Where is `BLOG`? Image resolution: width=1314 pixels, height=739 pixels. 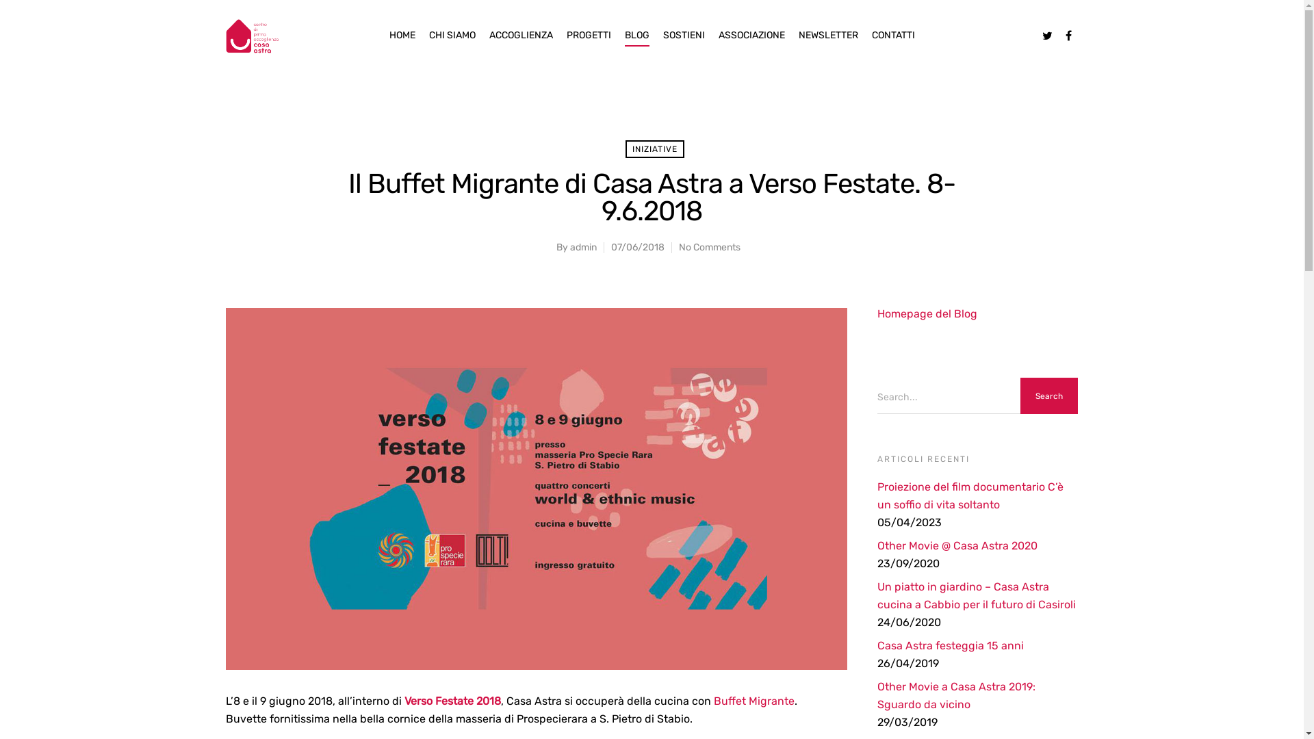 BLOG is located at coordinates (636, 45).